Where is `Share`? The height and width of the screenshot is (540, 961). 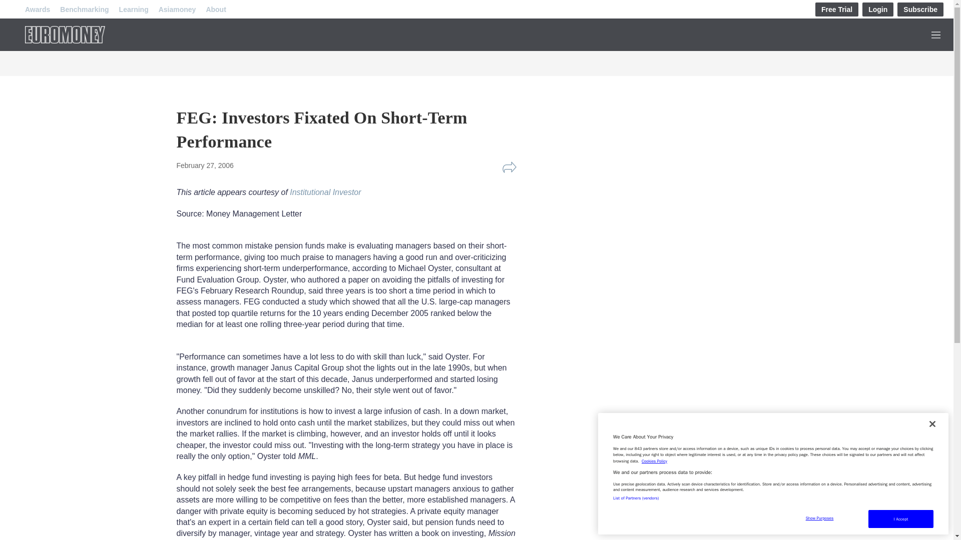
Share is located at coordinates (509, 167).